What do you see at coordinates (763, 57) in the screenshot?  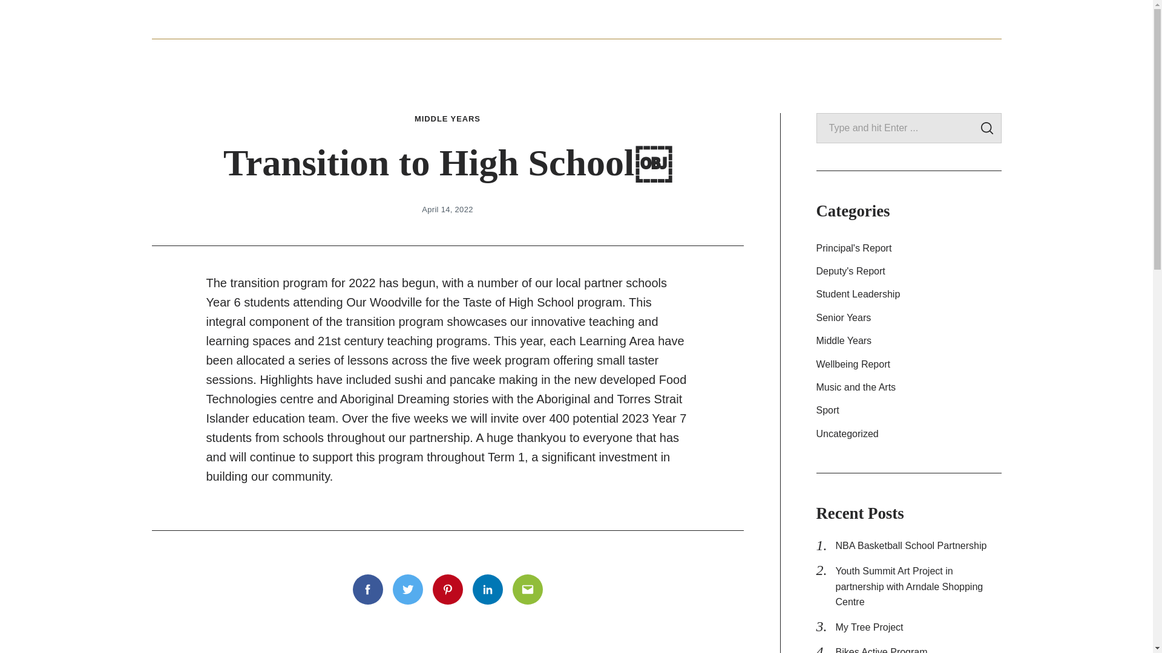 I see `WELLBEING REPORT` at bounding box center [763, 57].